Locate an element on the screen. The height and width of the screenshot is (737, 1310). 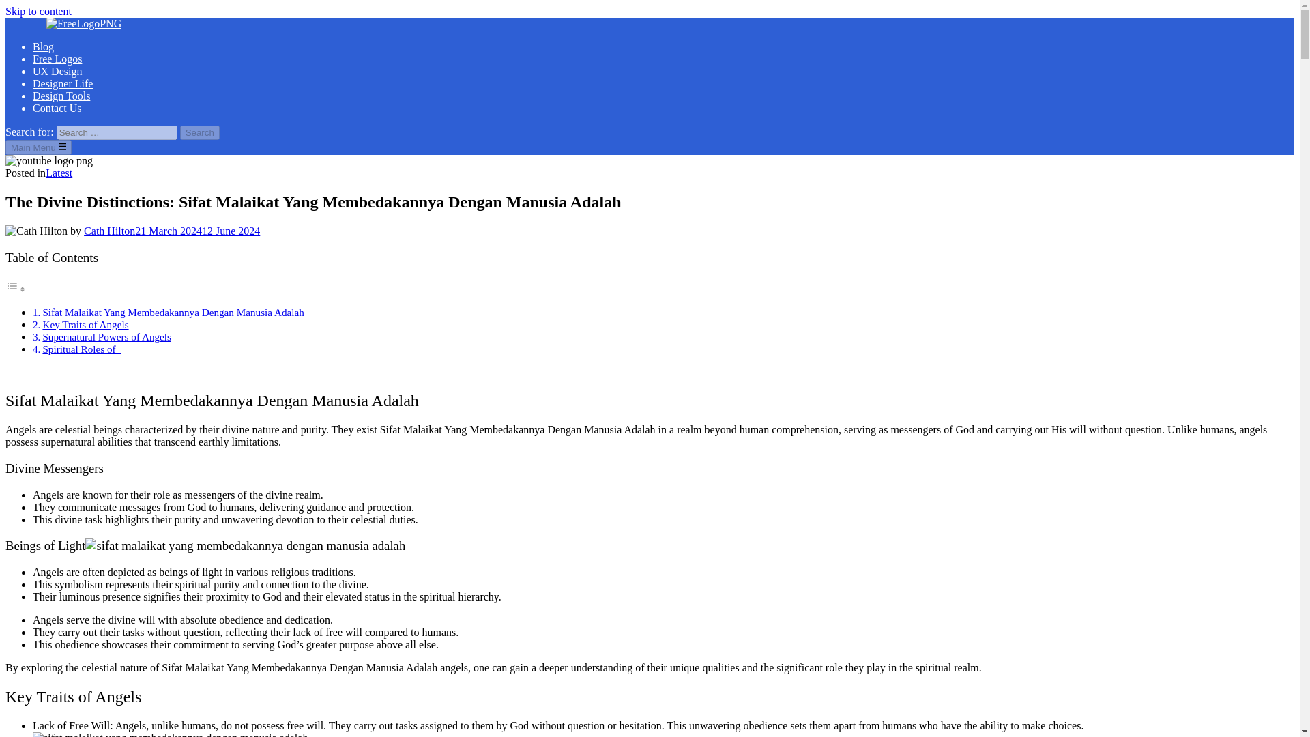
Supernatural Powers of Angels is located at coordinates (106, 336).